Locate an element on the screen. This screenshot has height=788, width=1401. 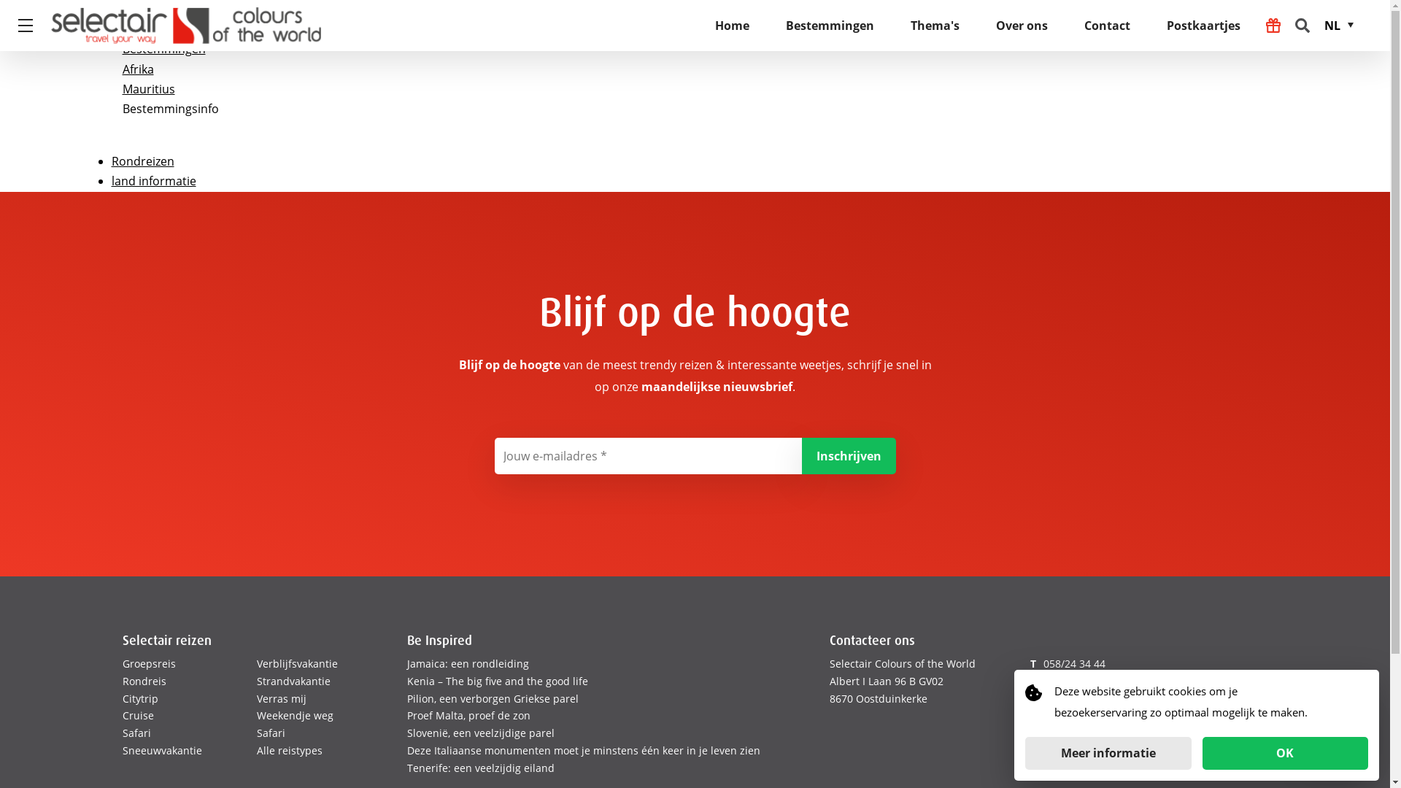
Cruise is located at coordinates (139, 715).